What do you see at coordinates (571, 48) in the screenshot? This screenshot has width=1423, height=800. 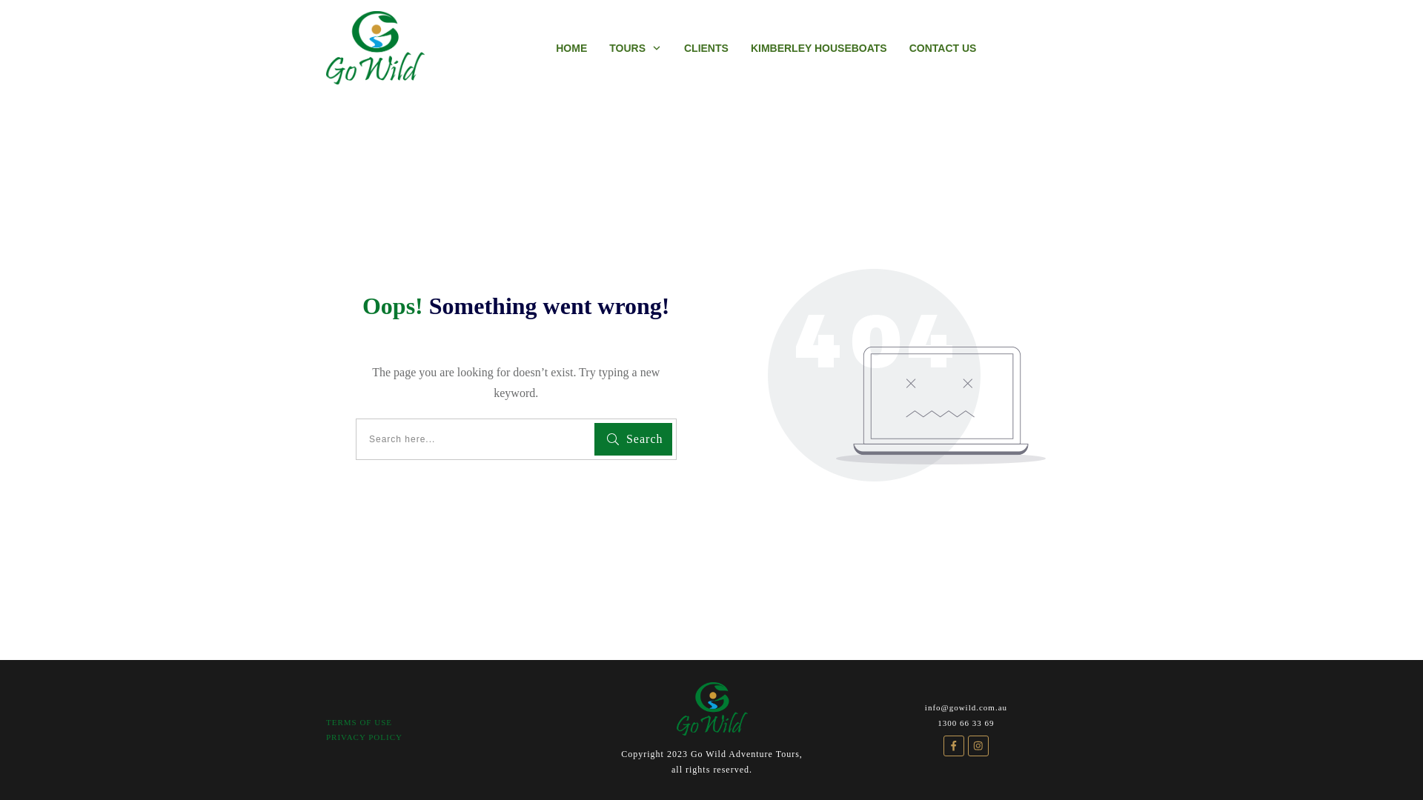 I see `HOME` at bounding box center [571, 48].